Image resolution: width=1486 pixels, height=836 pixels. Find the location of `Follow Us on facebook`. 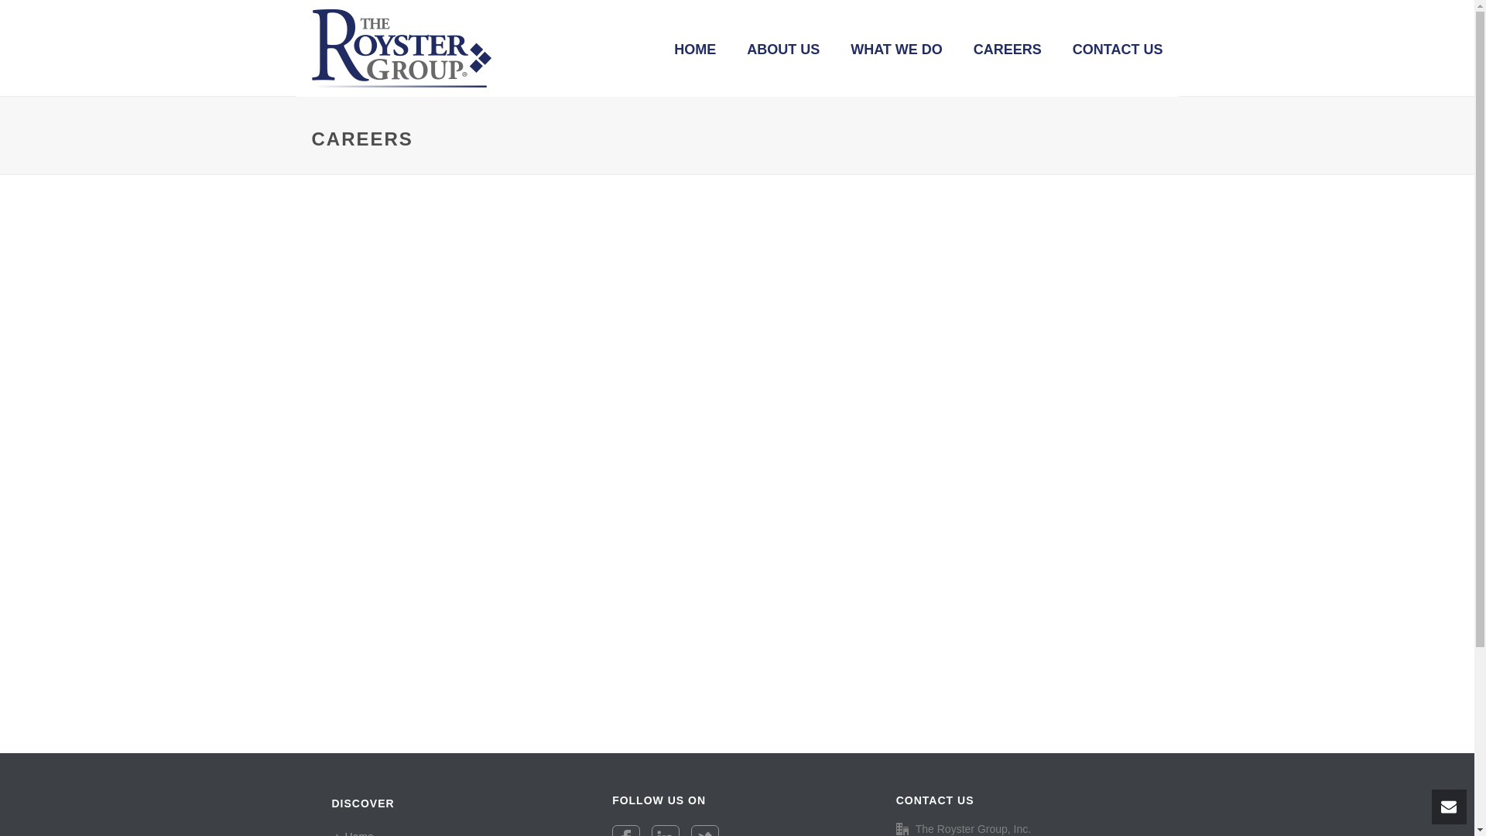

Follow Us on facebook is located at coordinates (626, 830).